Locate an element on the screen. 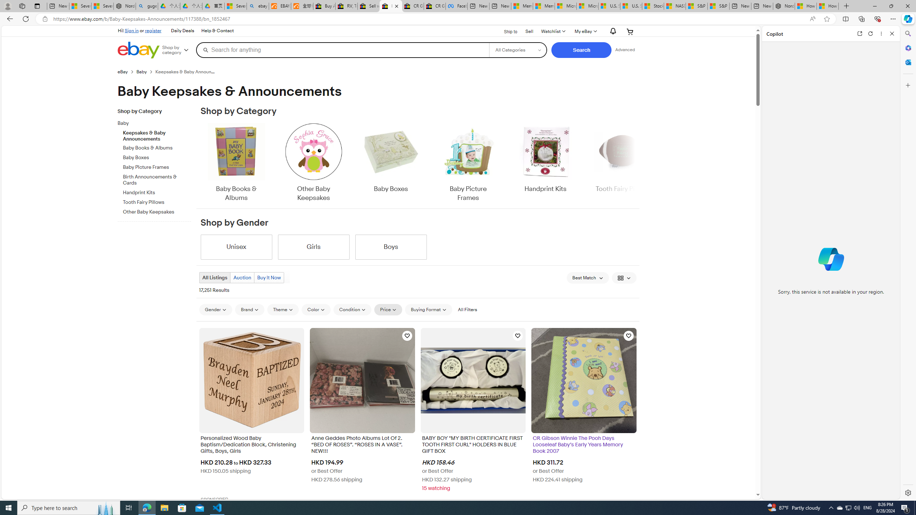 The width and height of the screenshot is (916, 515). AutomationID: gh-eb-Alerts is located at coordinates (612, 31).